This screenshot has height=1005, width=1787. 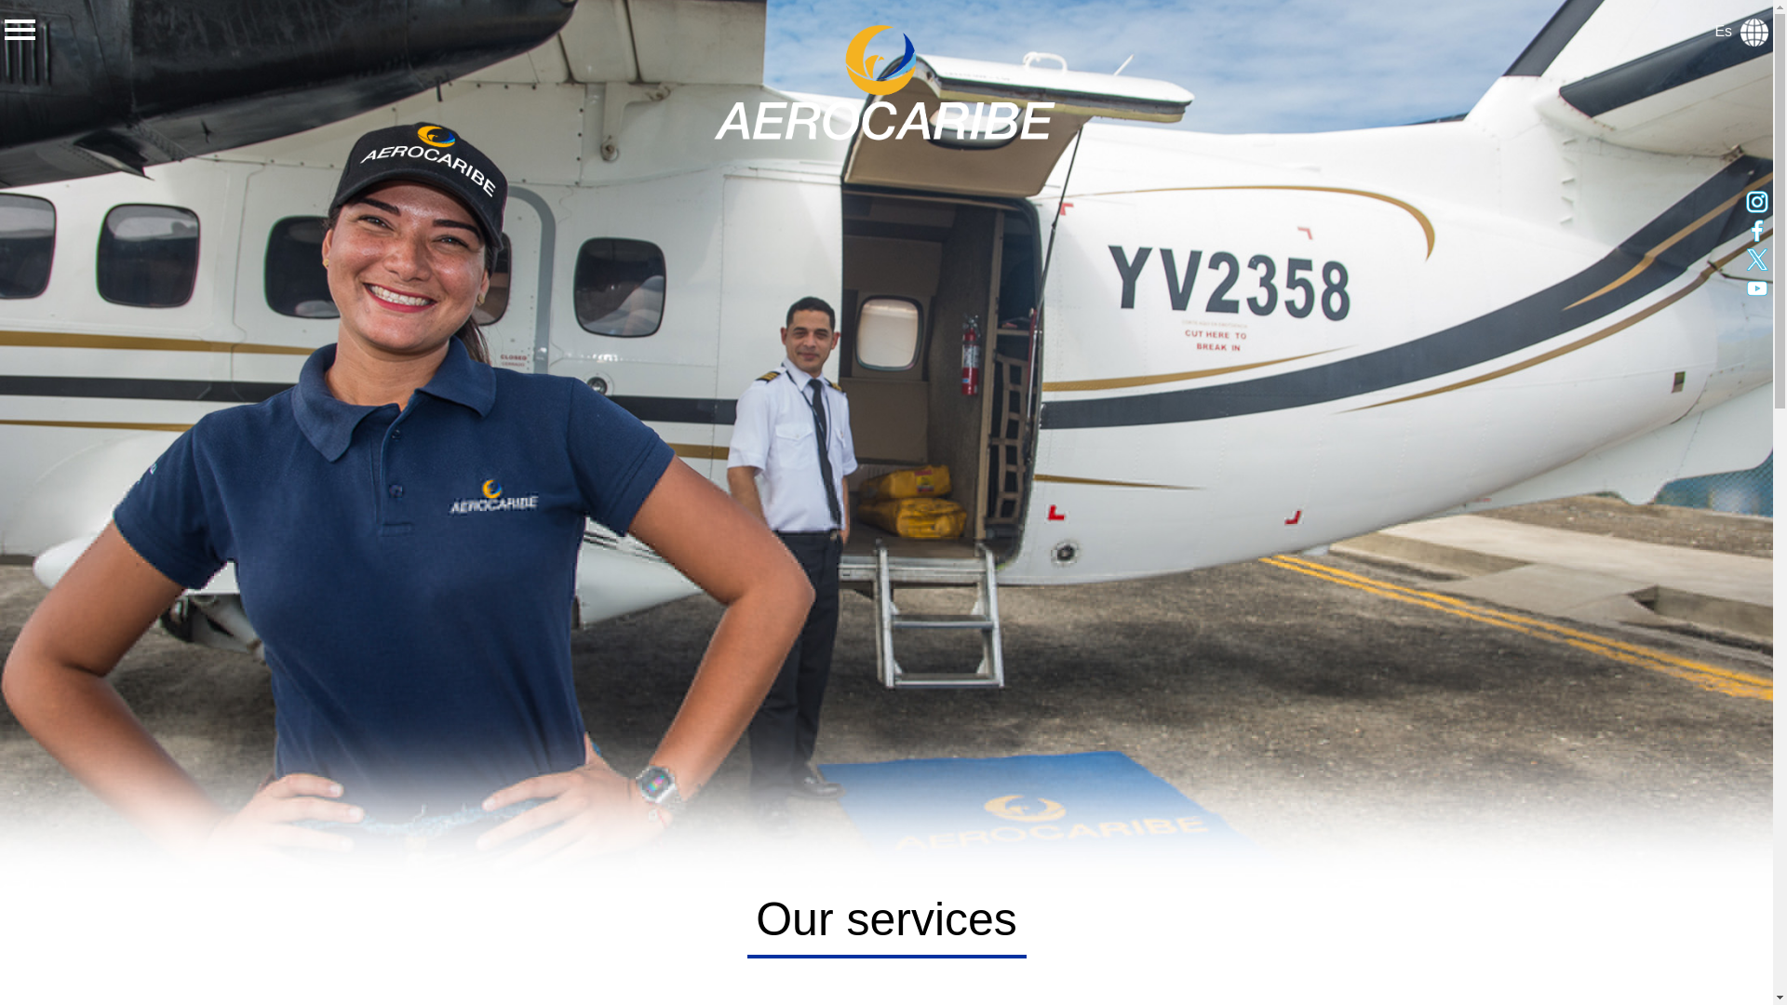 I want to click on Es  , so click(x=1740, y=31).